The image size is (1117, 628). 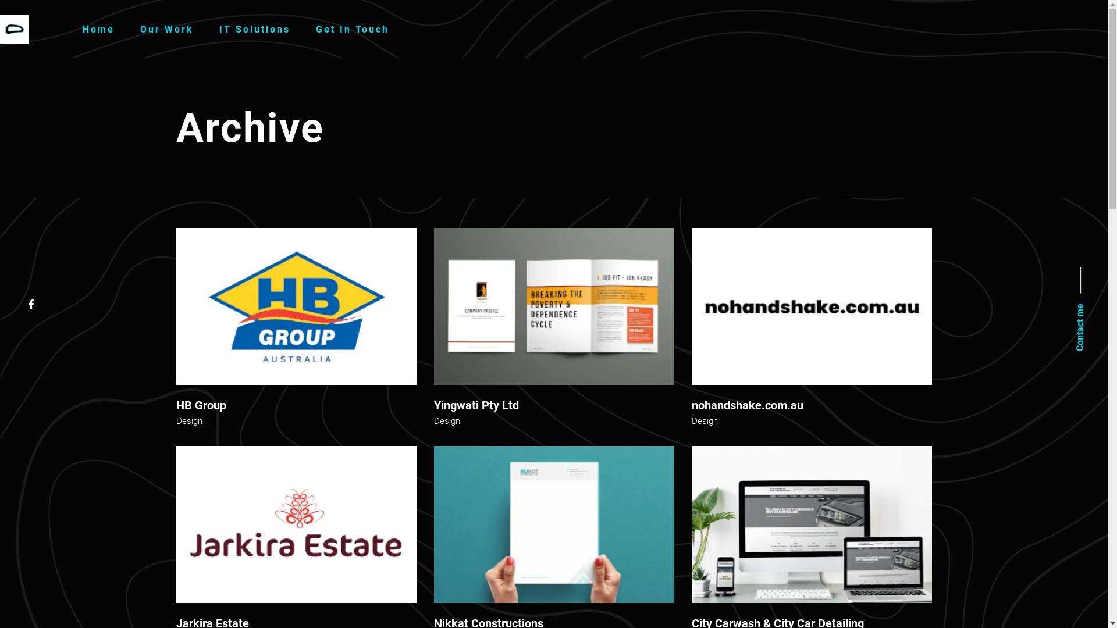 I want to click on HB Group, so click(x=201, y=405).